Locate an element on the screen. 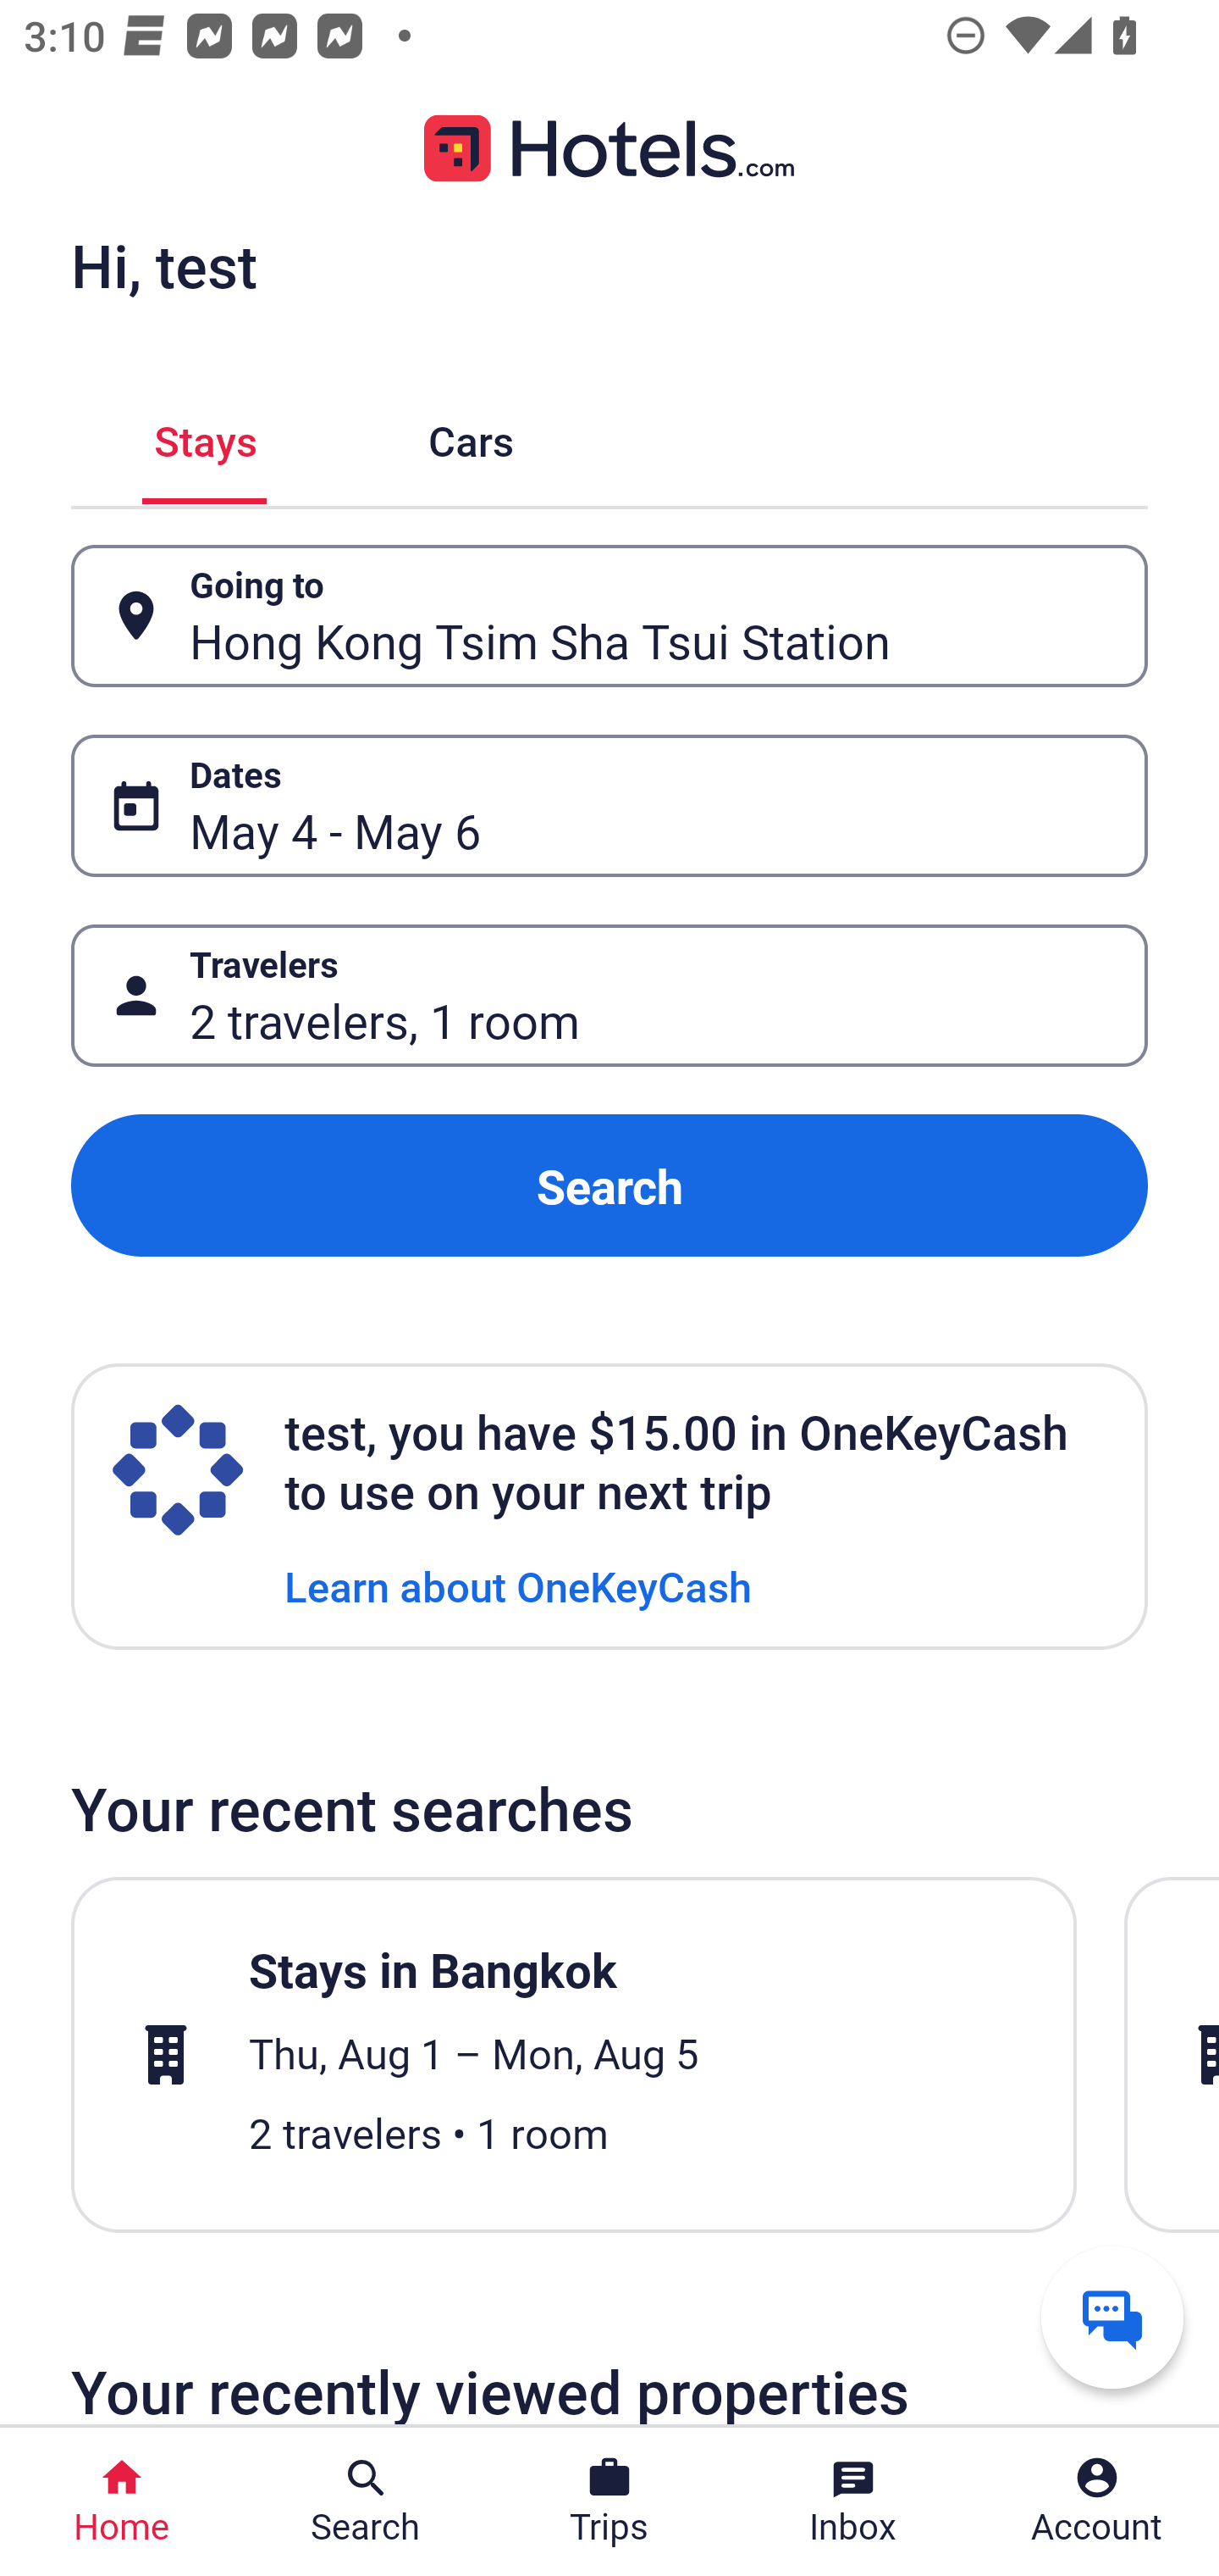  Cars is located at coordinates (471, 436).